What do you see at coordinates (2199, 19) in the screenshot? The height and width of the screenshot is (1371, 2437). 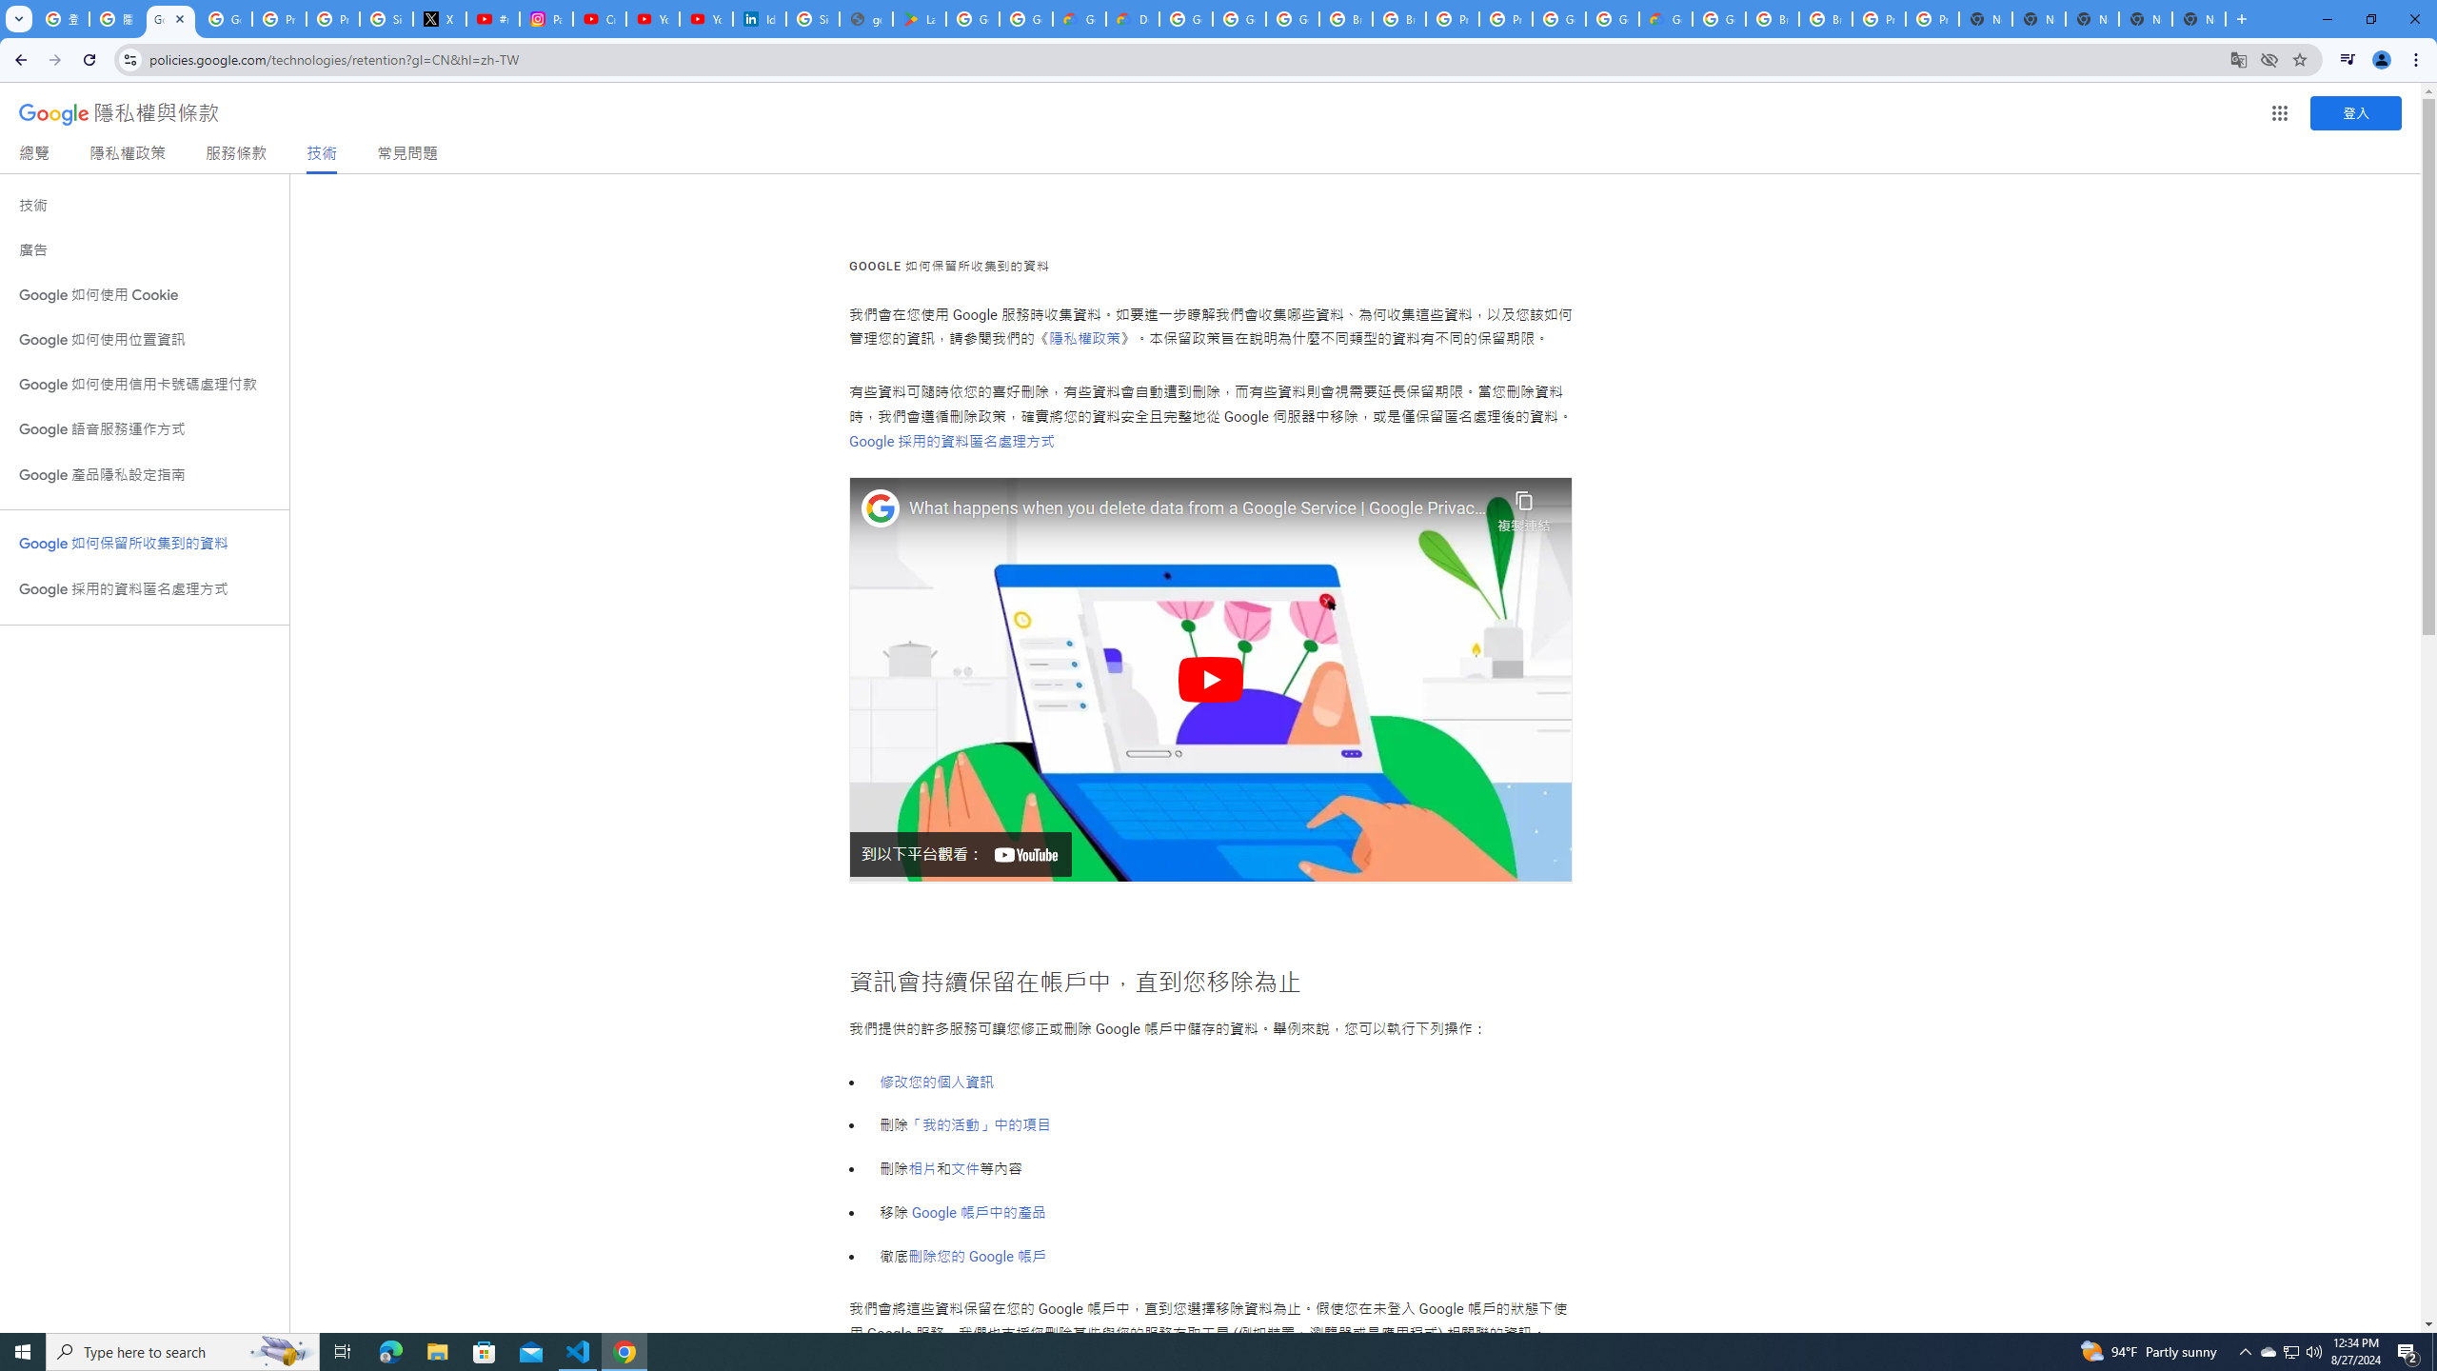 I see `New Tab` at bounding box center [2199, 19].